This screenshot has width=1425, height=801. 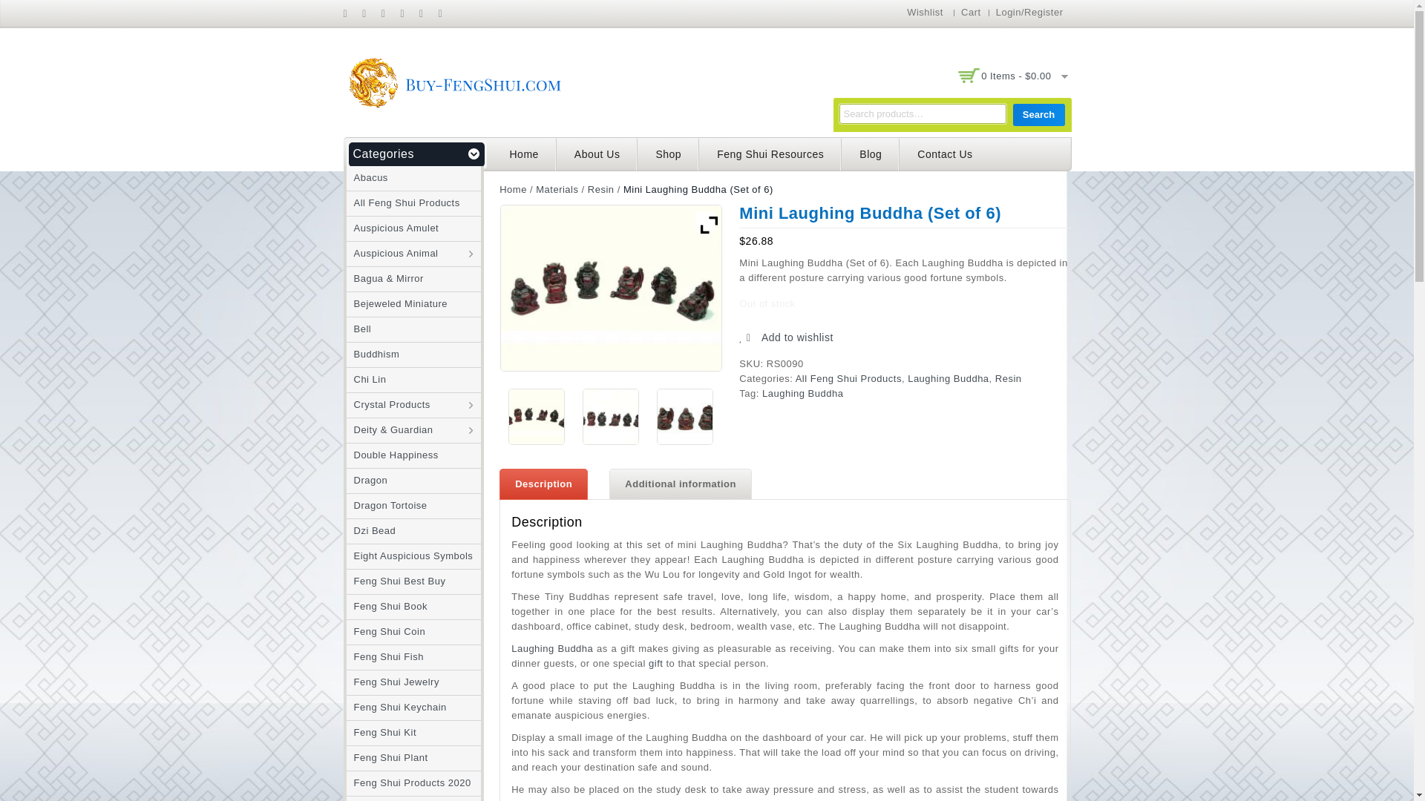 I want to click on Cart, so click(x=971, y=12).